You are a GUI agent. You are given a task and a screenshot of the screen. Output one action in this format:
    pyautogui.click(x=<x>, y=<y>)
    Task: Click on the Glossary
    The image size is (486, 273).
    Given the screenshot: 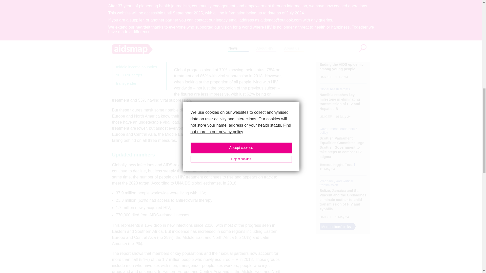 What is the action you would take?
    pyautogui.click(x=127, y=40)
    